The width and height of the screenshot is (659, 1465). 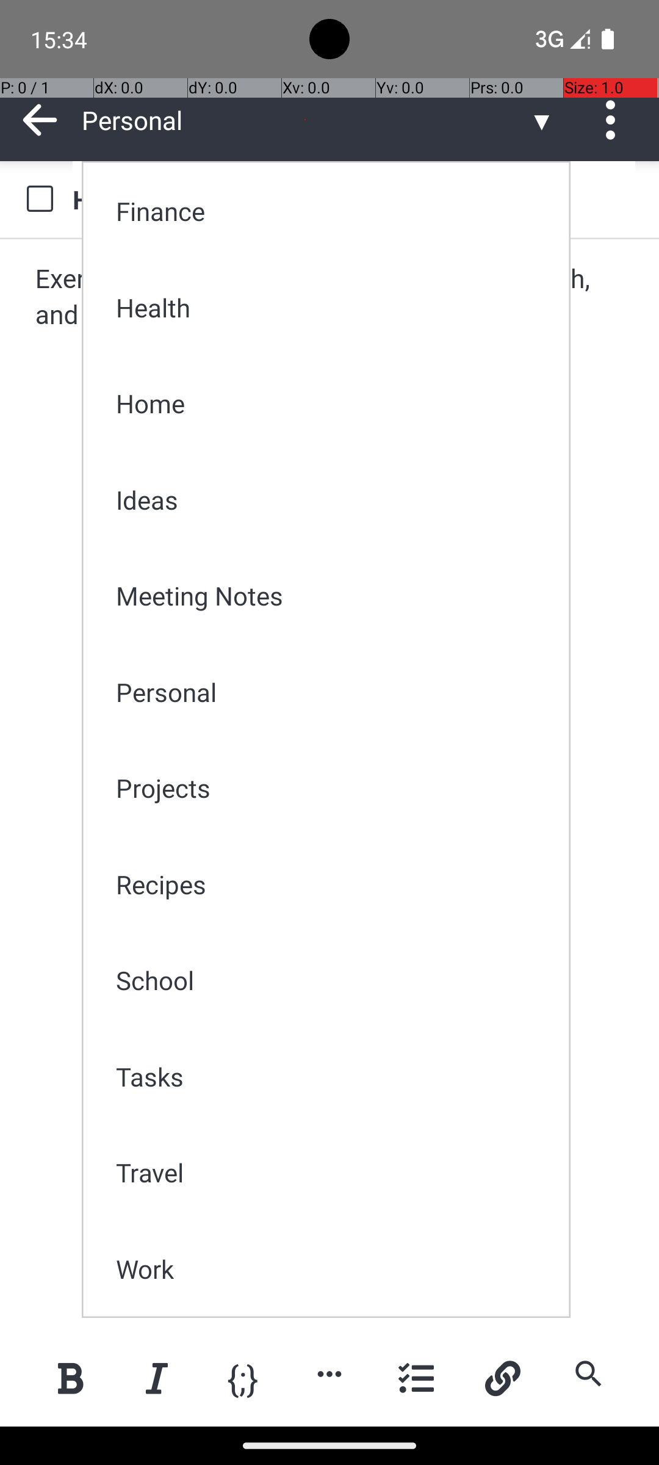 What do you see at coordinates (334, 308) in the screenshot?
I see `Health` at bounding box center [334, 308].